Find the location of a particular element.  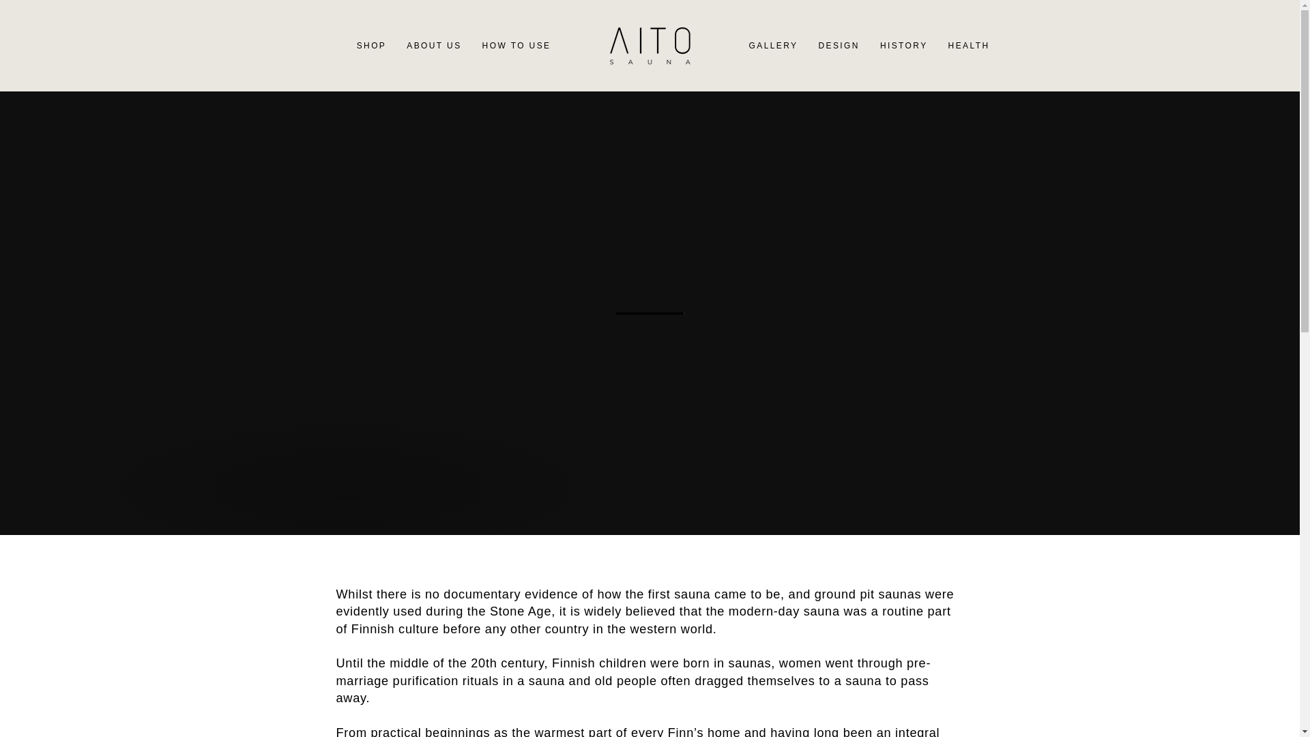

SHOP is located at coordinates (371, 45).